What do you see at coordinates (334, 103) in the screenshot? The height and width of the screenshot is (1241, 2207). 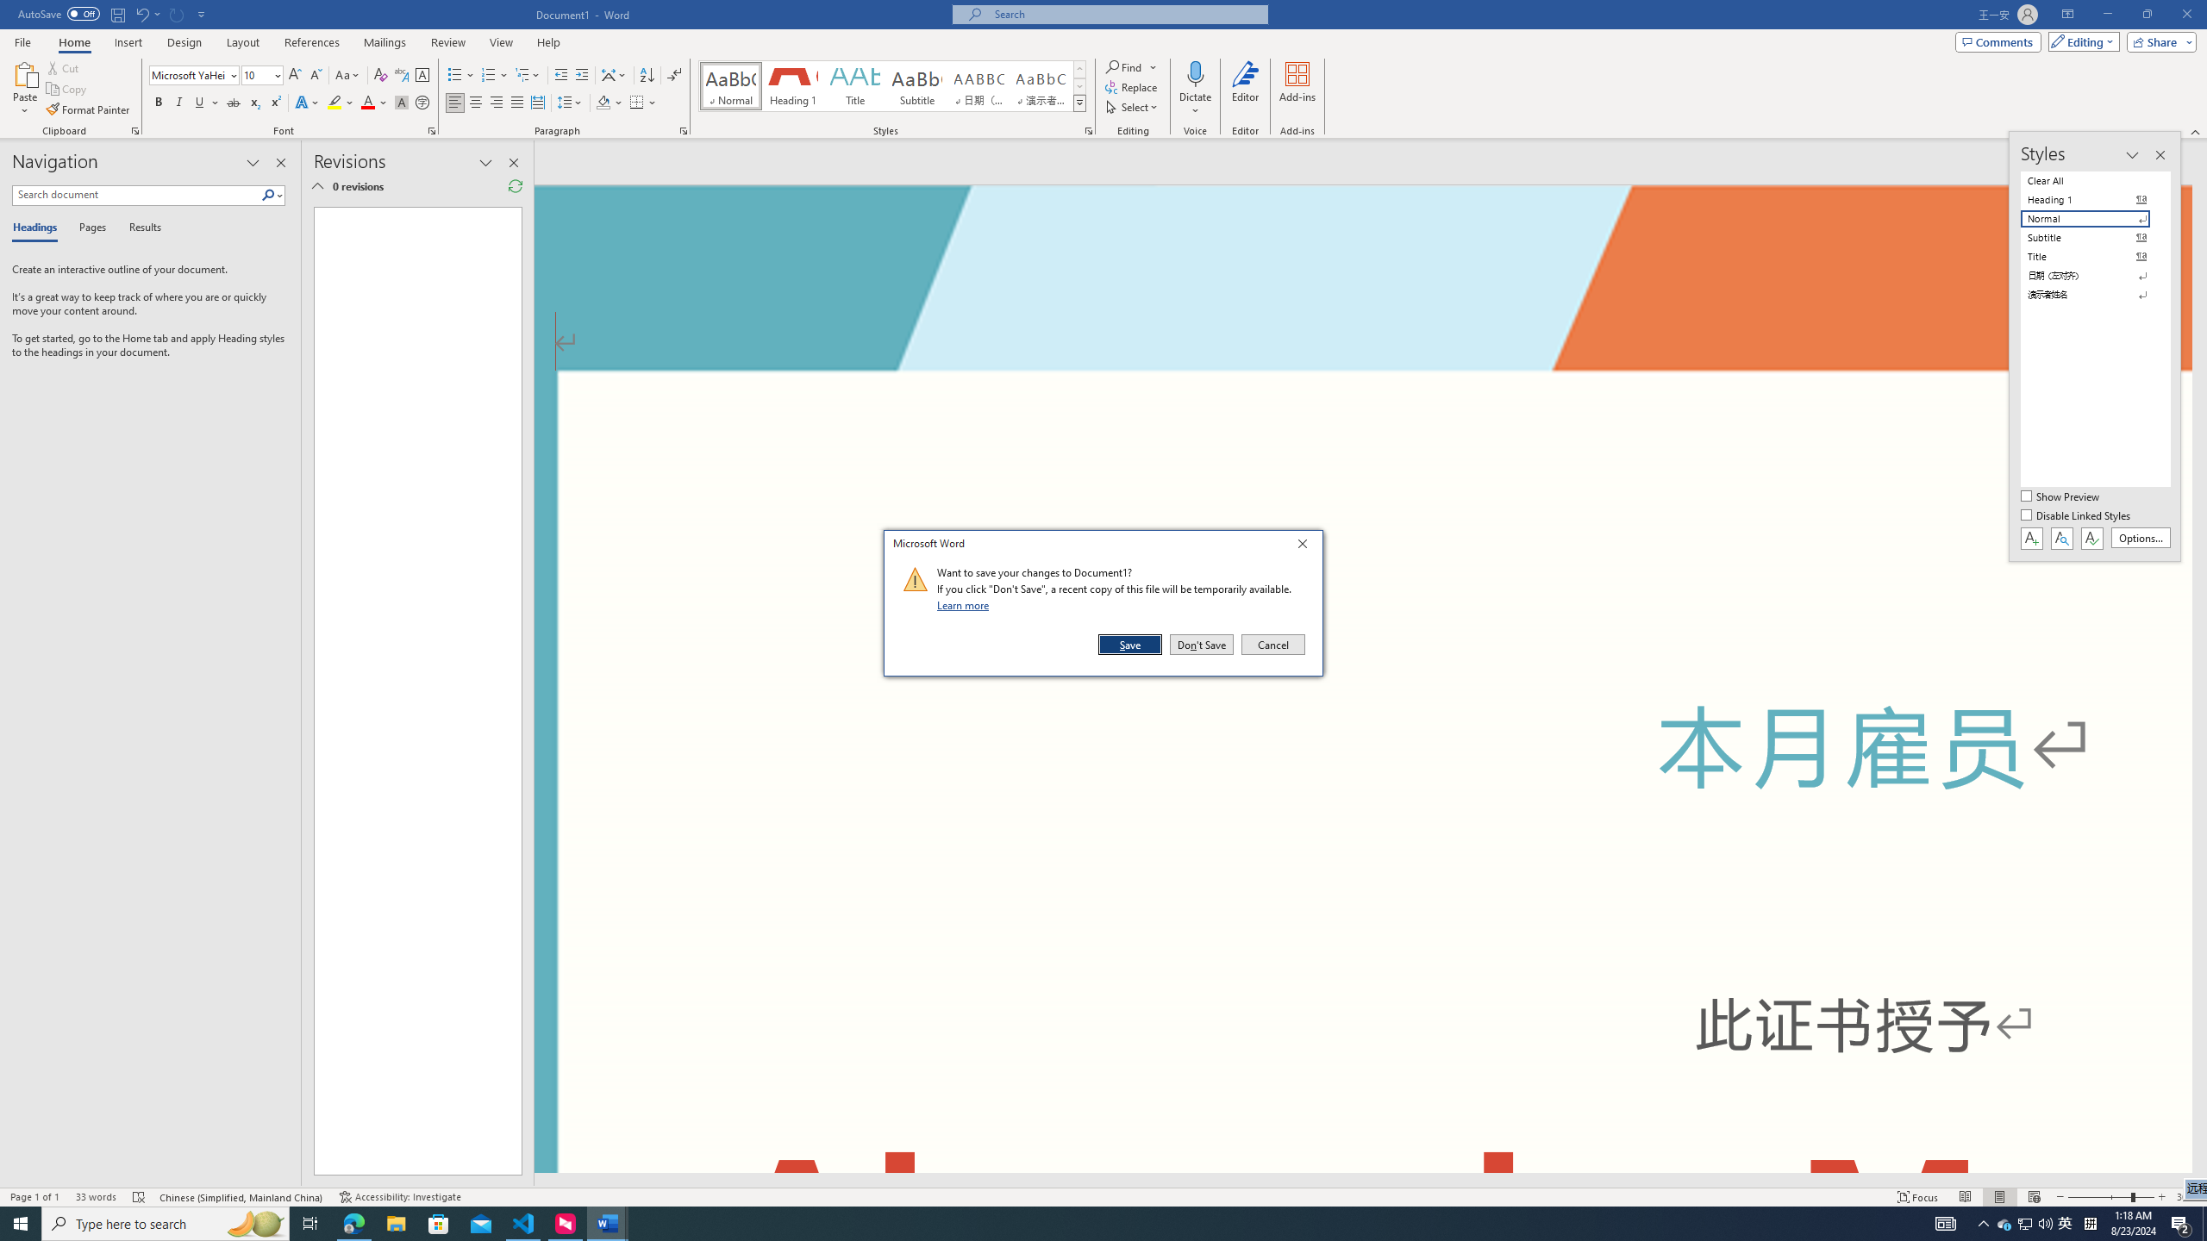 I see `Text Highlight Color Yellow` at bounding box center [334, 103].